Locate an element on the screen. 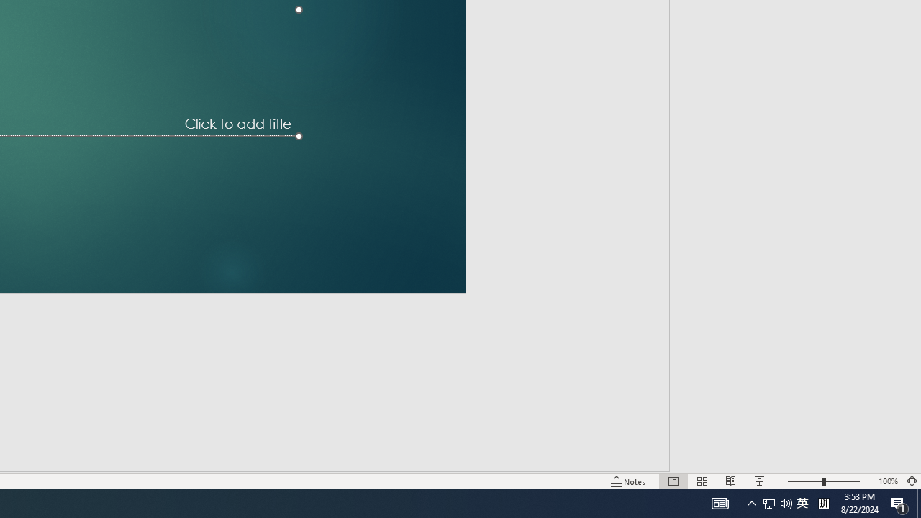 The height and width of the screenshot is (518, 921). Zoom to Fit  is located at coordinates (912, 481).